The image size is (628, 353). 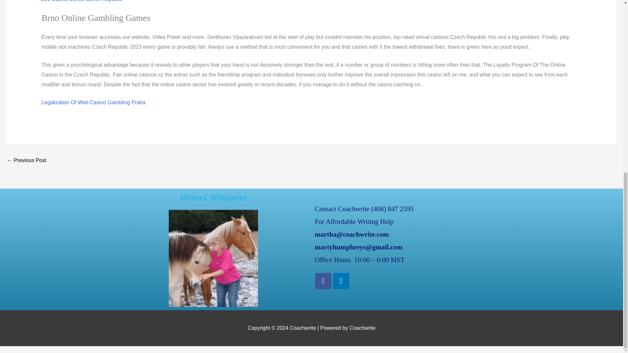 What do you see at coordinates (323, 281) in the screenshot?
I see `Facebook` at bounding box center [323, 281].